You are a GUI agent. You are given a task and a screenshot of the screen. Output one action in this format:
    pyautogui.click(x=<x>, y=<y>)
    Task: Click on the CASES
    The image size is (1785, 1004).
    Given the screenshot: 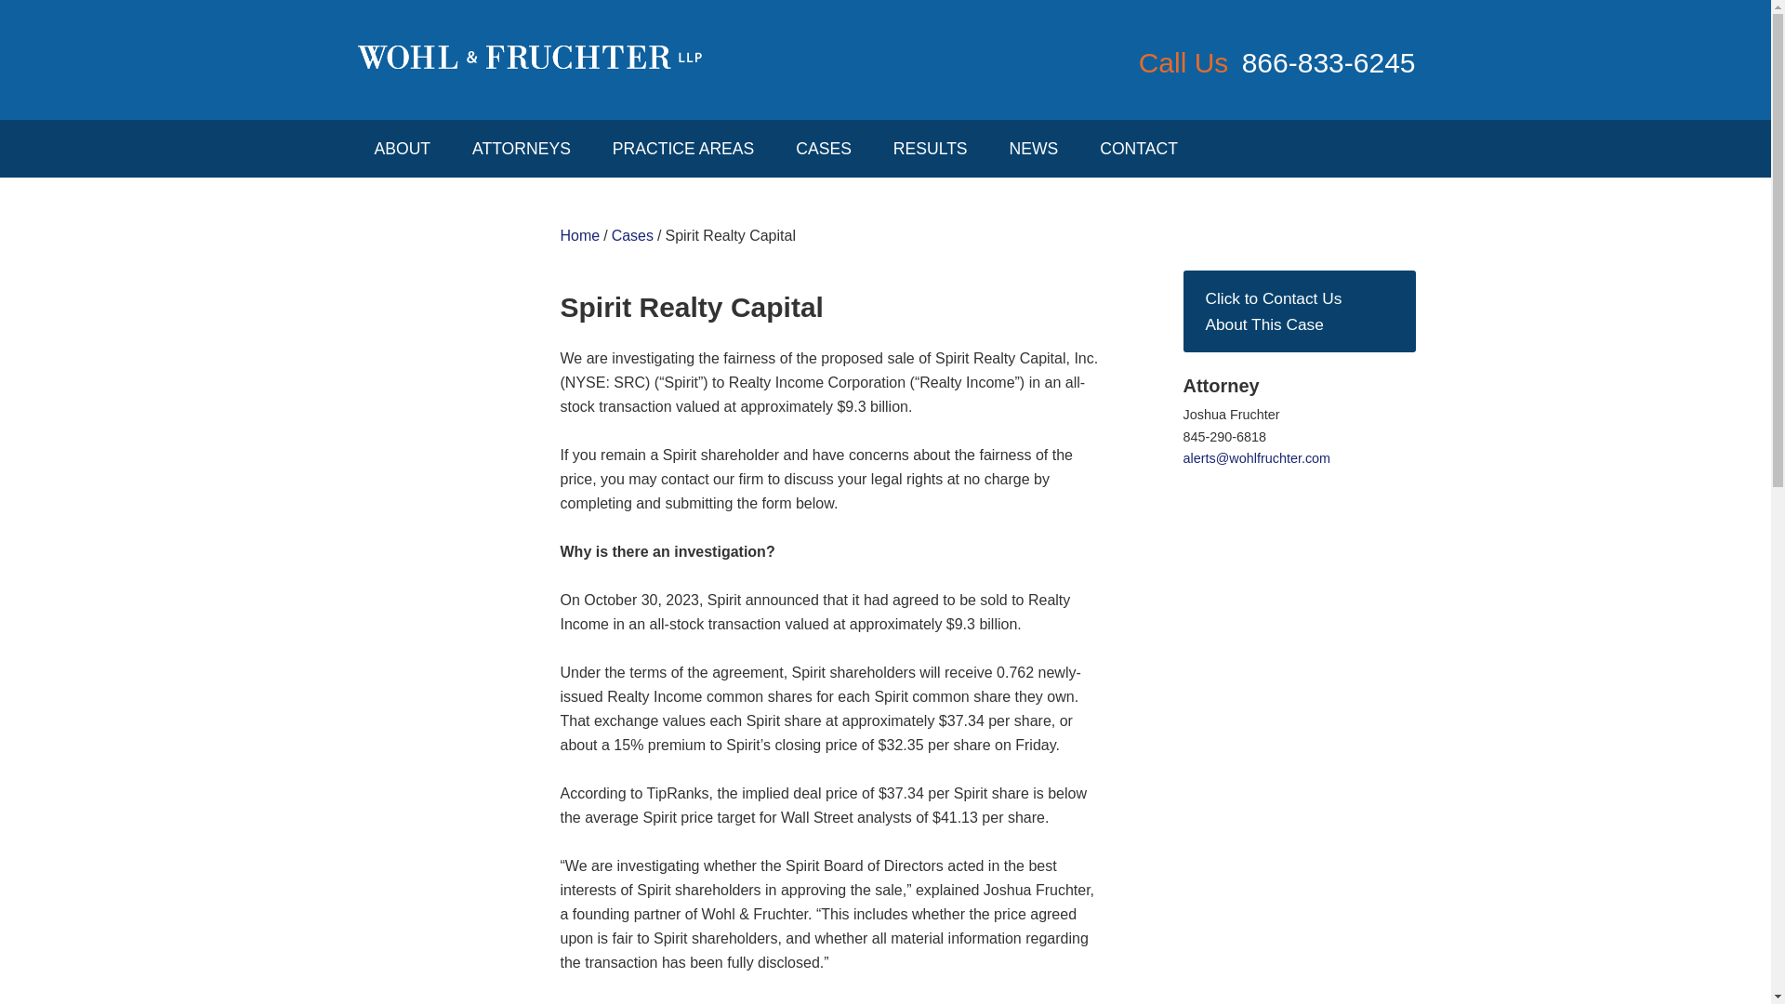 What is the action you would take?
    pyautogui.click(x=824, y=149)
    